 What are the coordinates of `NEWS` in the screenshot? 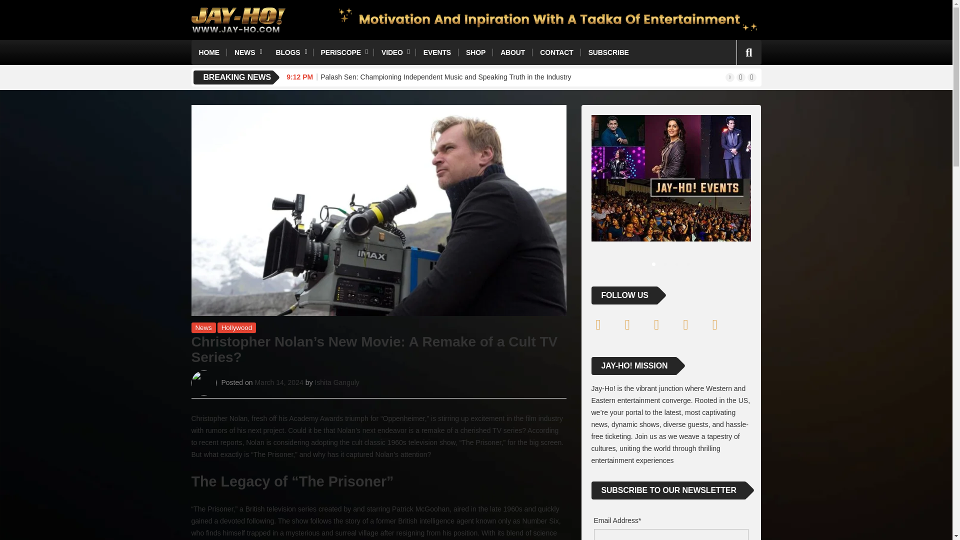 It's located at (247, 52).